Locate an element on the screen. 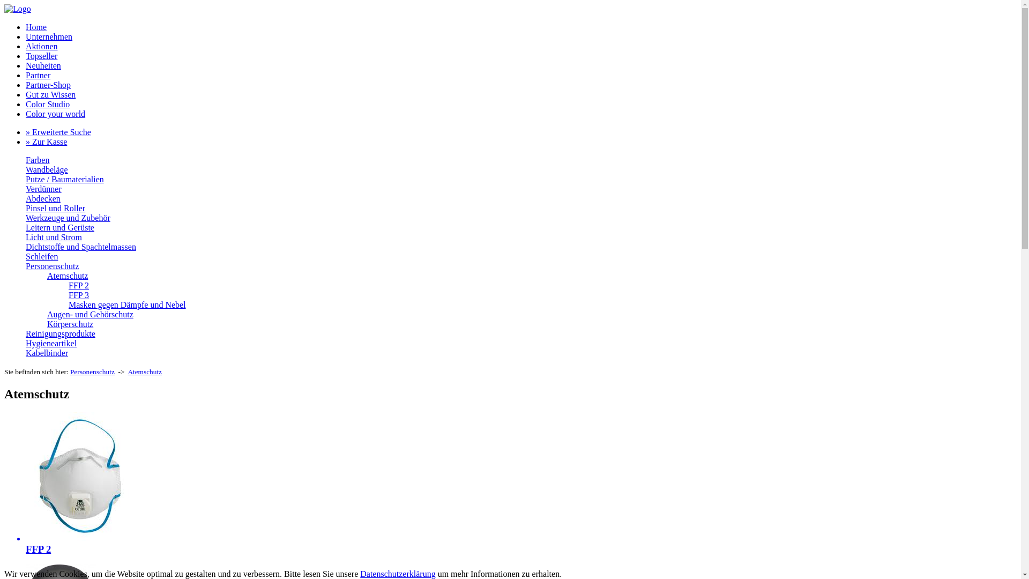 The width and height of the screenshot is (1029, 579). Personenschutz is located at coordinates (92, 372).